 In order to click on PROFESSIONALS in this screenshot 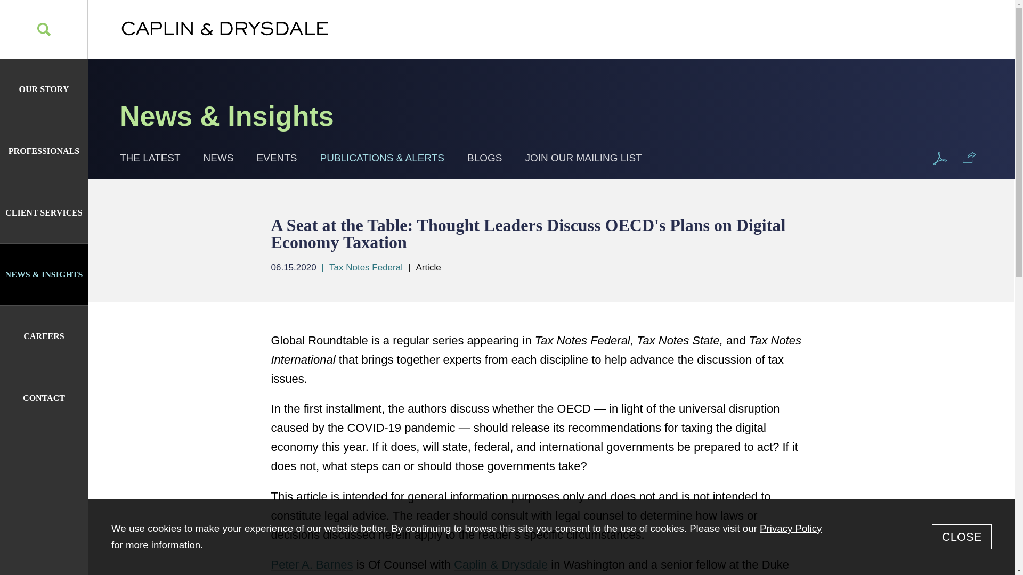, I will do `click(44, 151)`.